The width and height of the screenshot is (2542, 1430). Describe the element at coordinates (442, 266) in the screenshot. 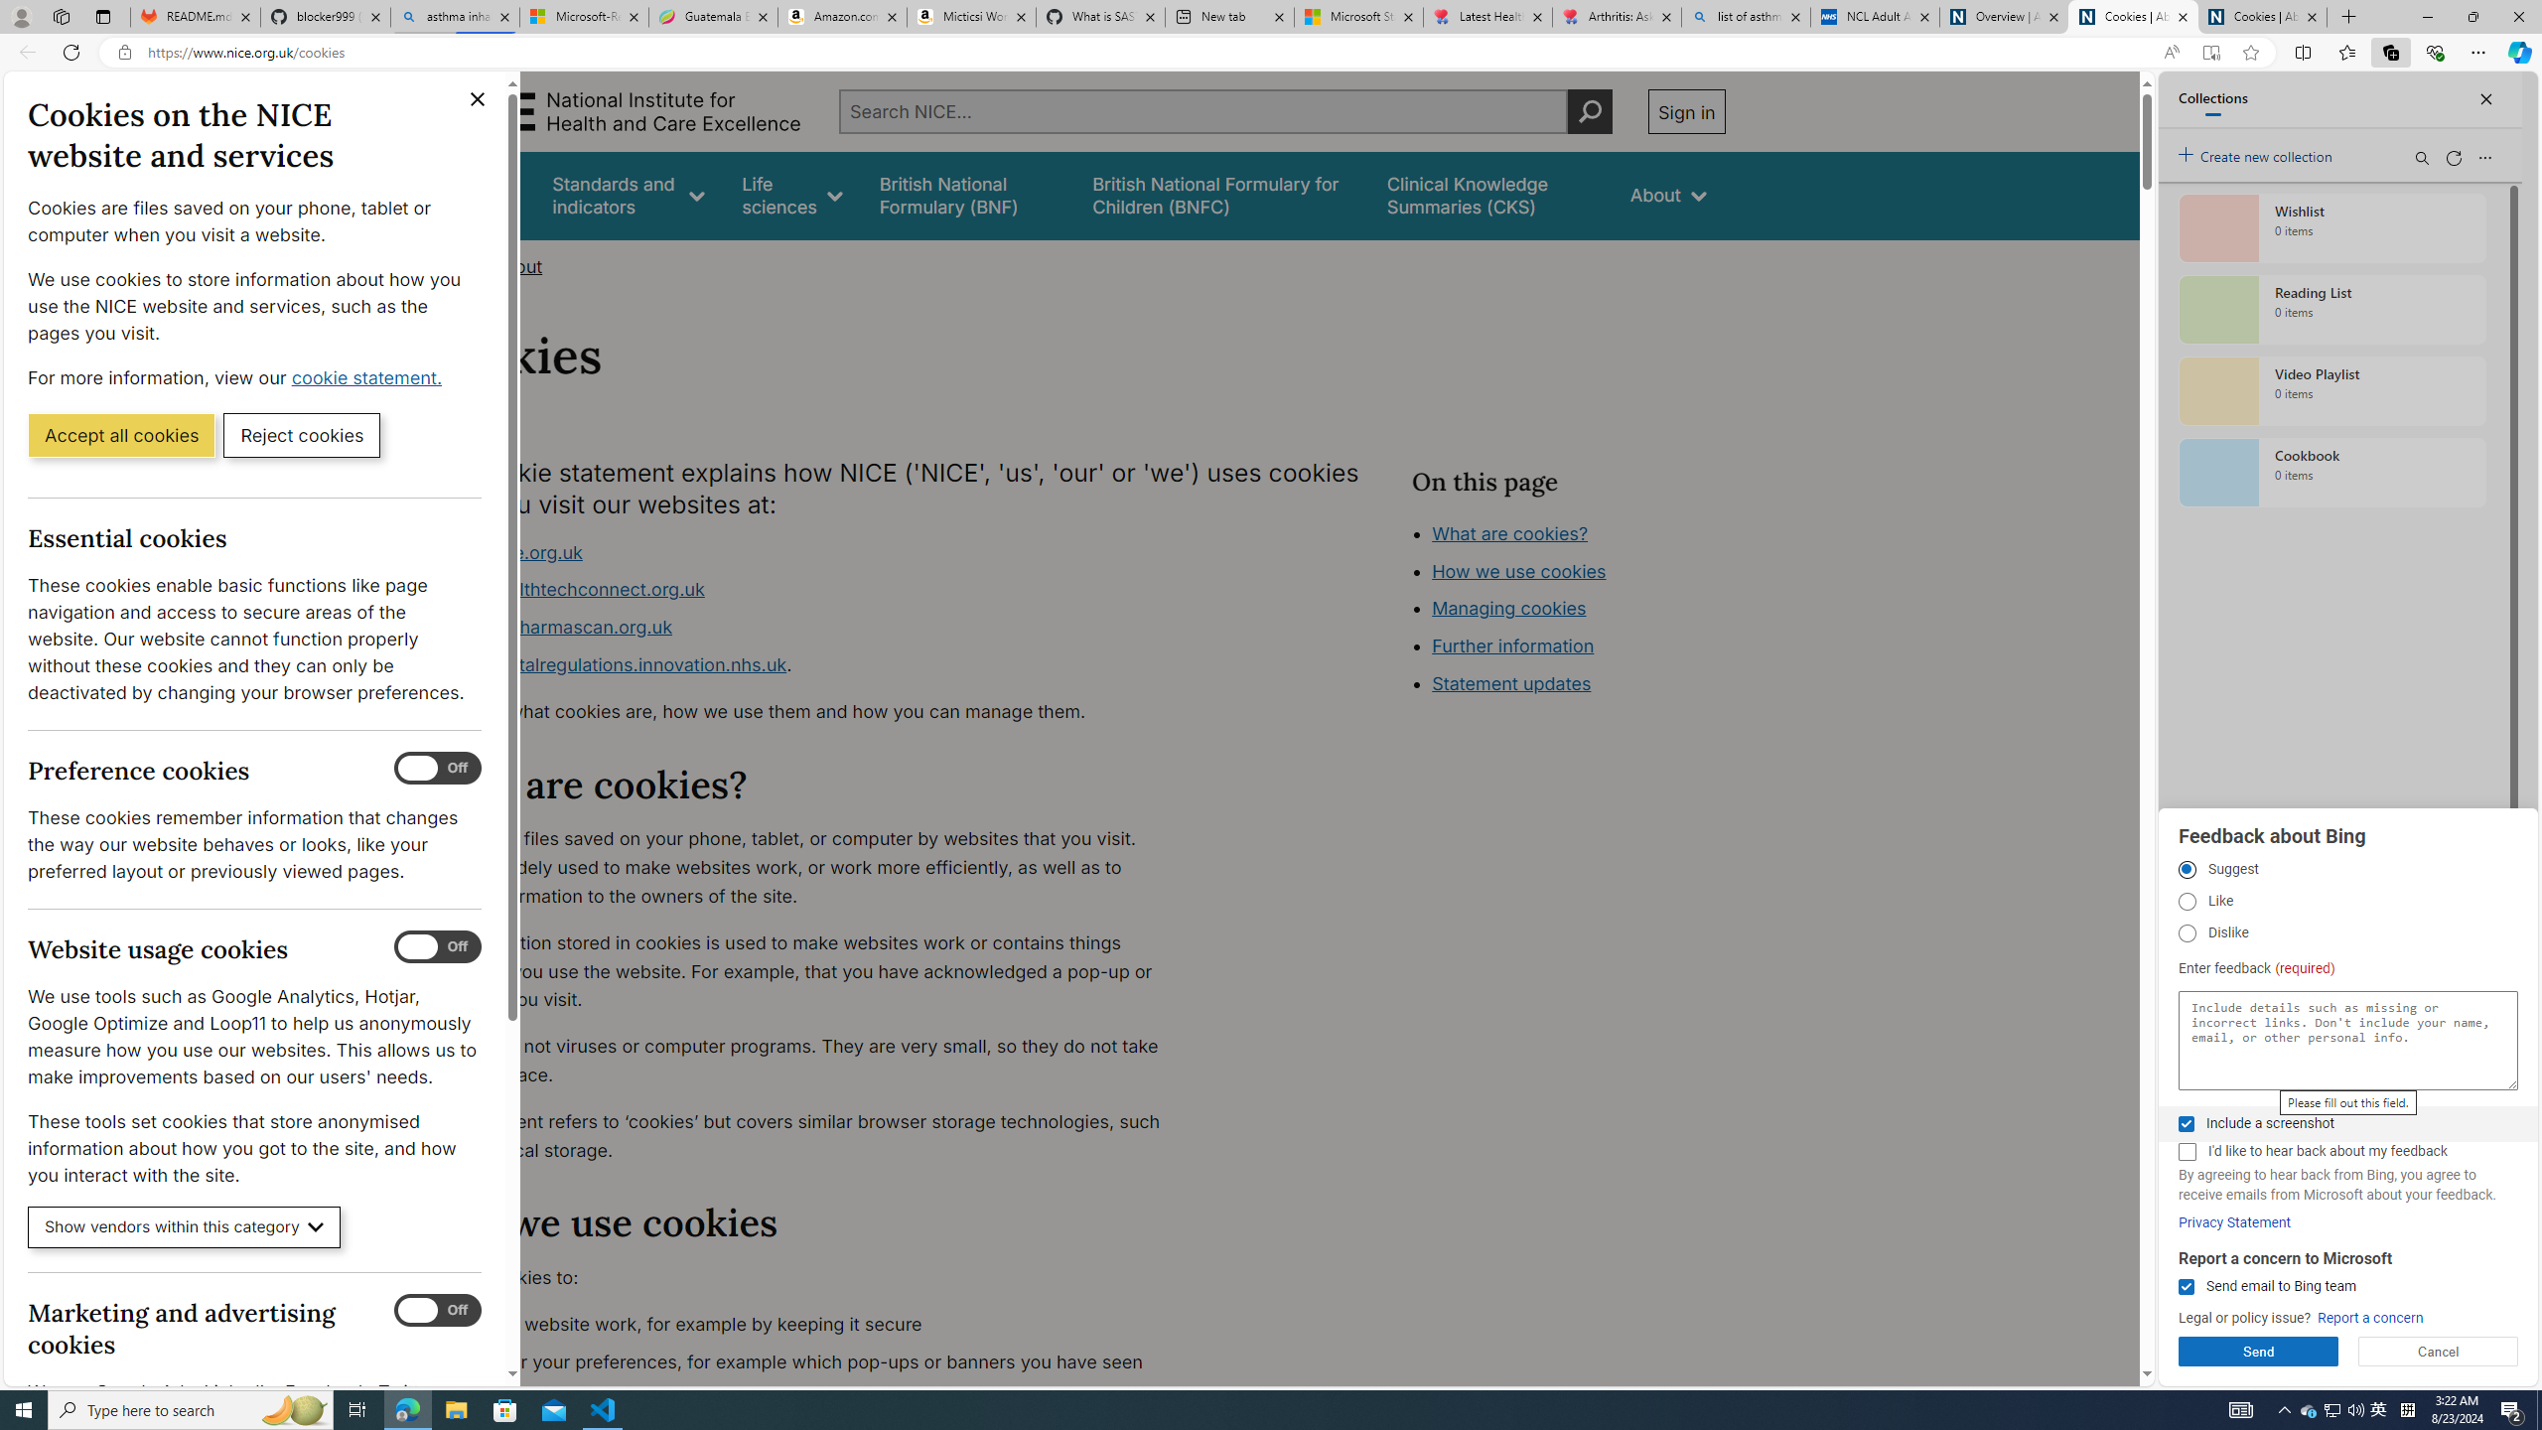

I see `Home` at that location.